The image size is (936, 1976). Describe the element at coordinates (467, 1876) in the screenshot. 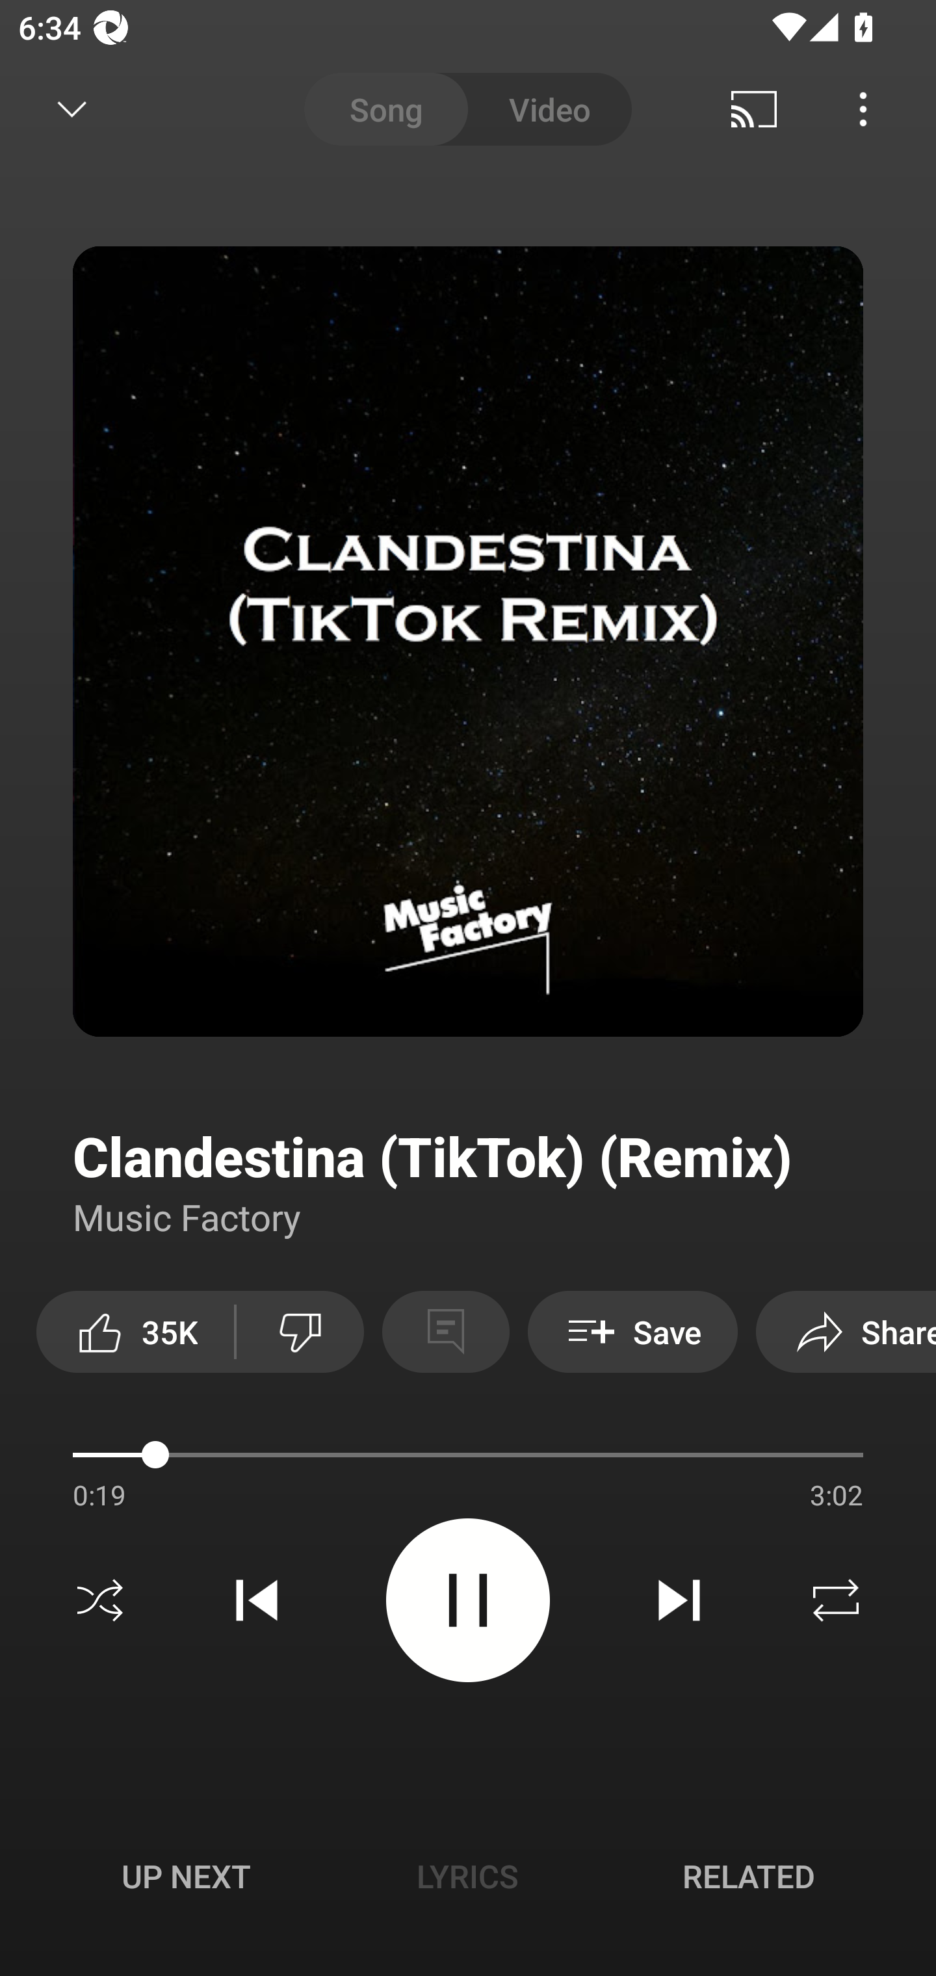

I see `Lyrics LYRICS` at that location.